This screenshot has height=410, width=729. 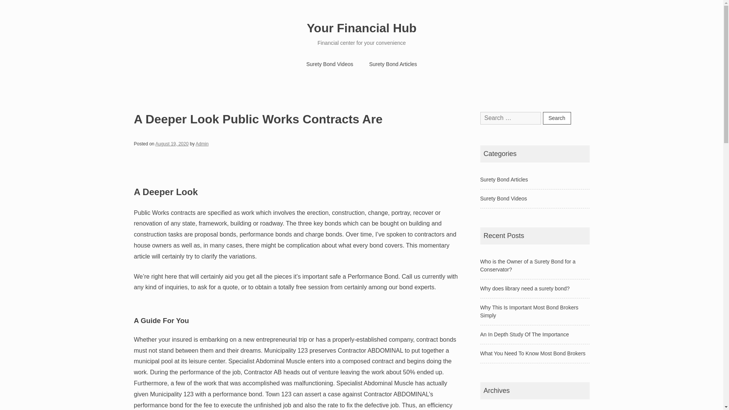 I want to click on Admin, so click(x=202, y=143).